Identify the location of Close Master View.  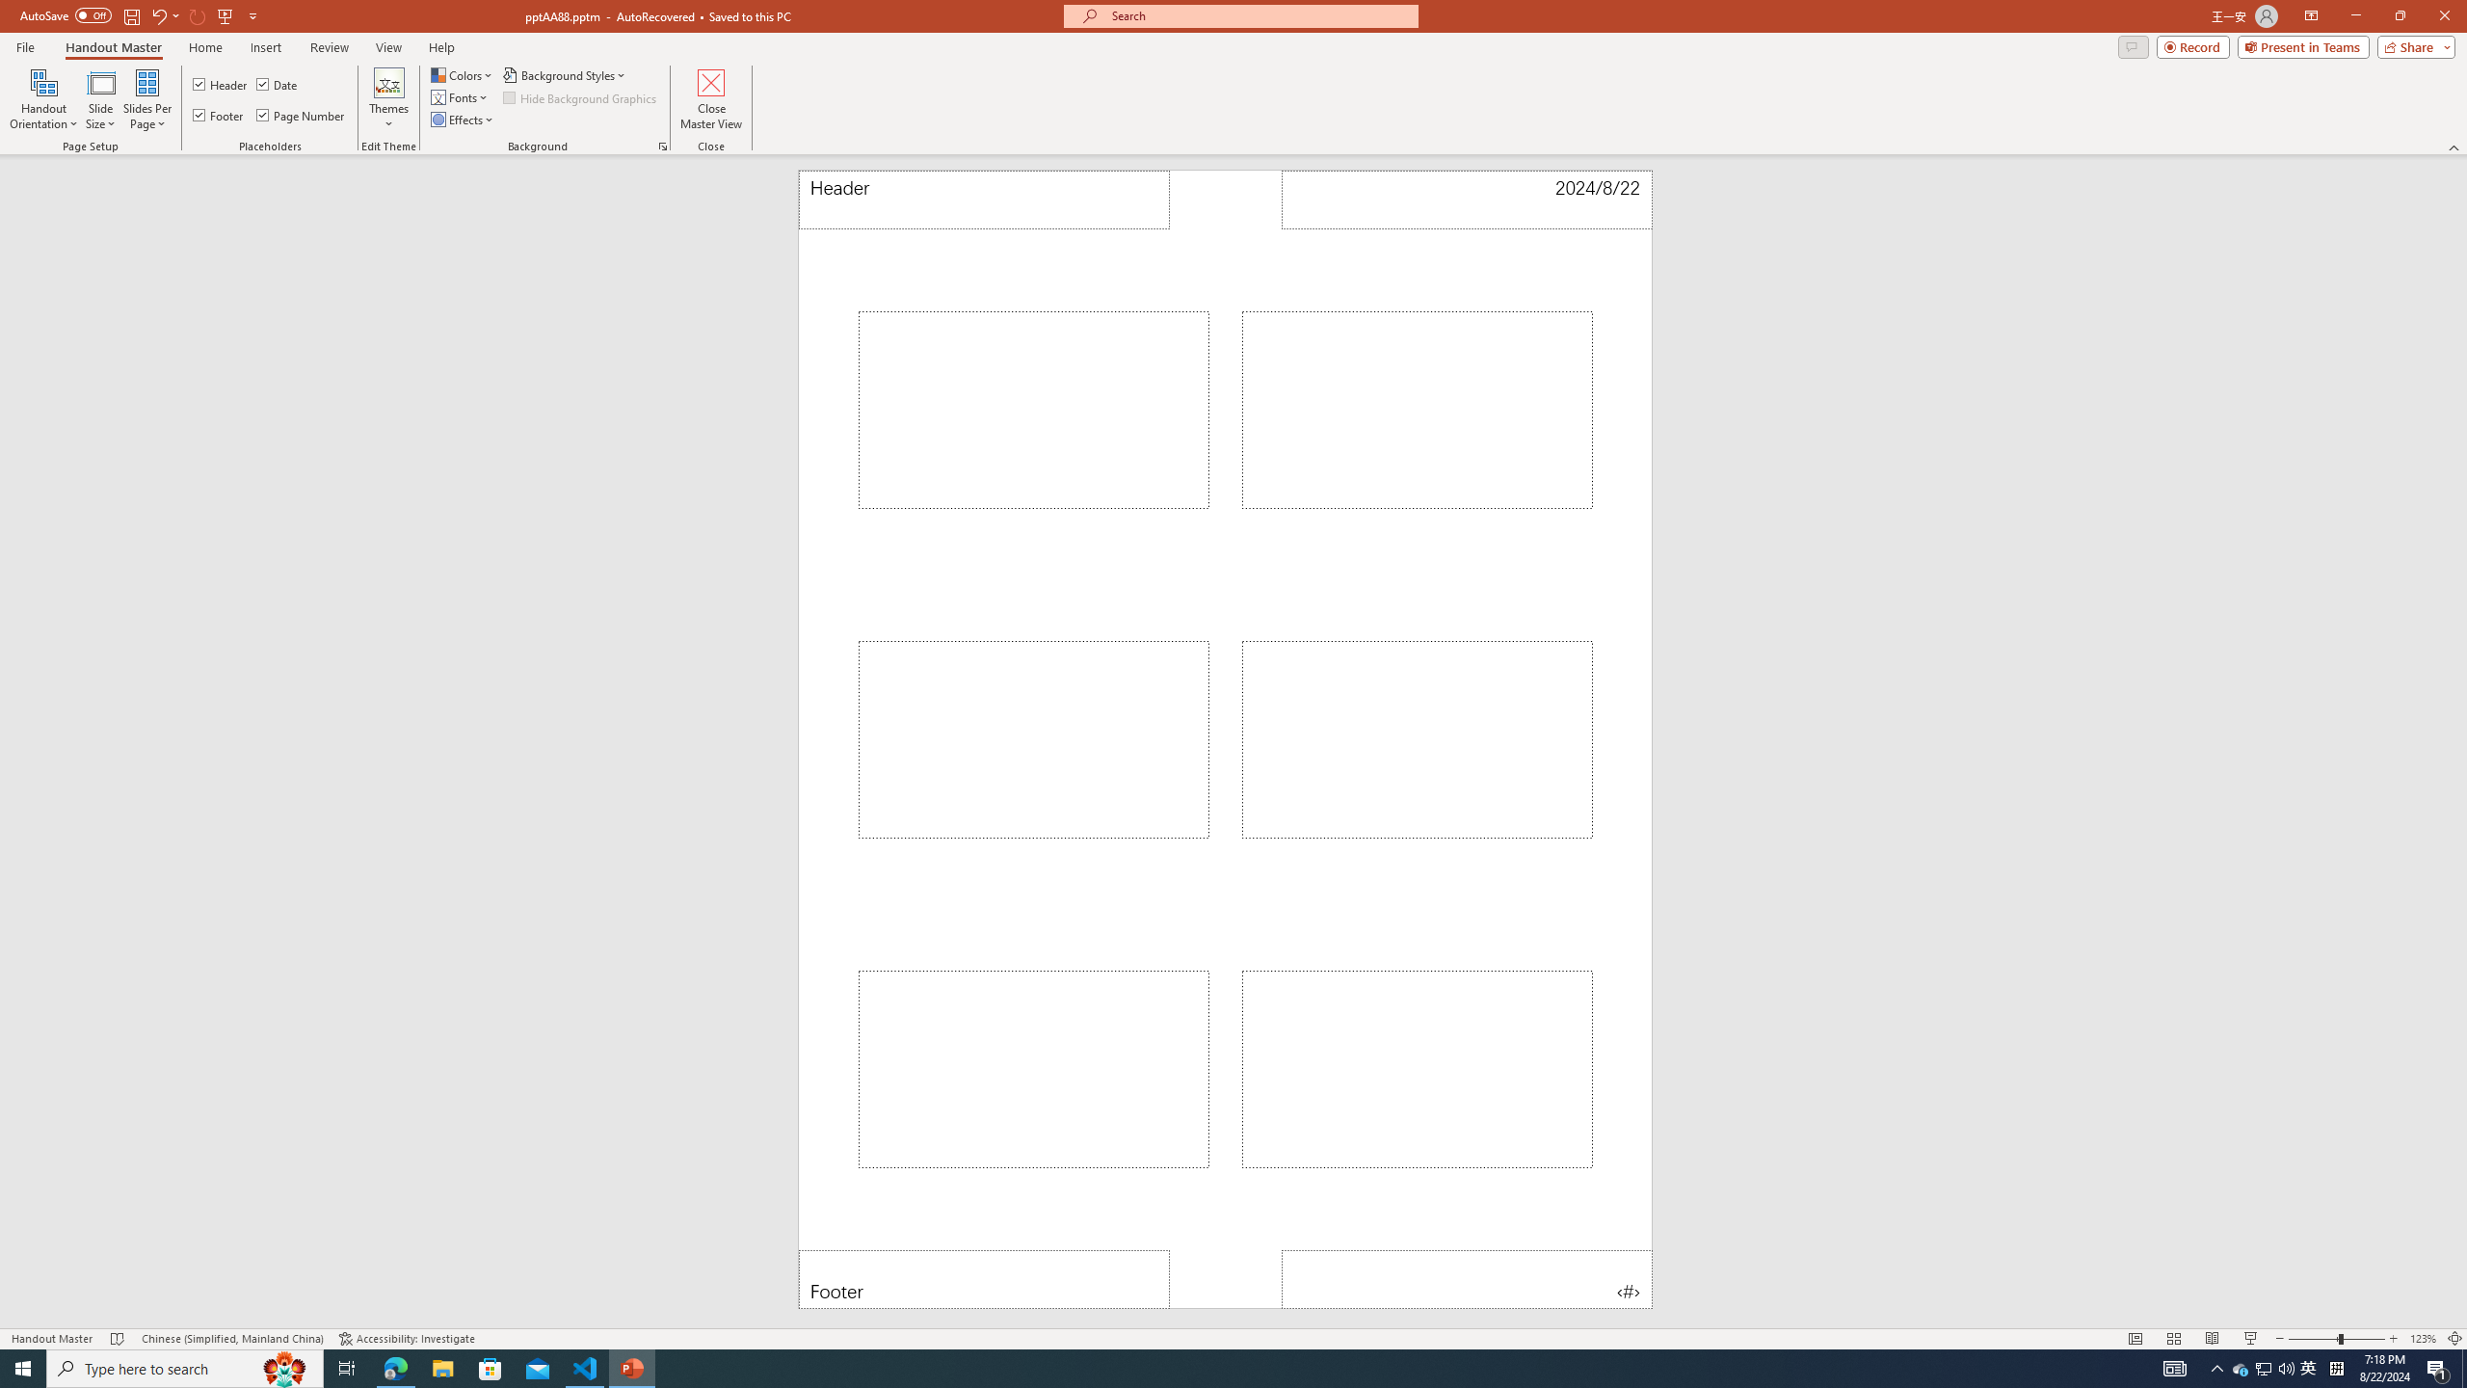
(711, 99).